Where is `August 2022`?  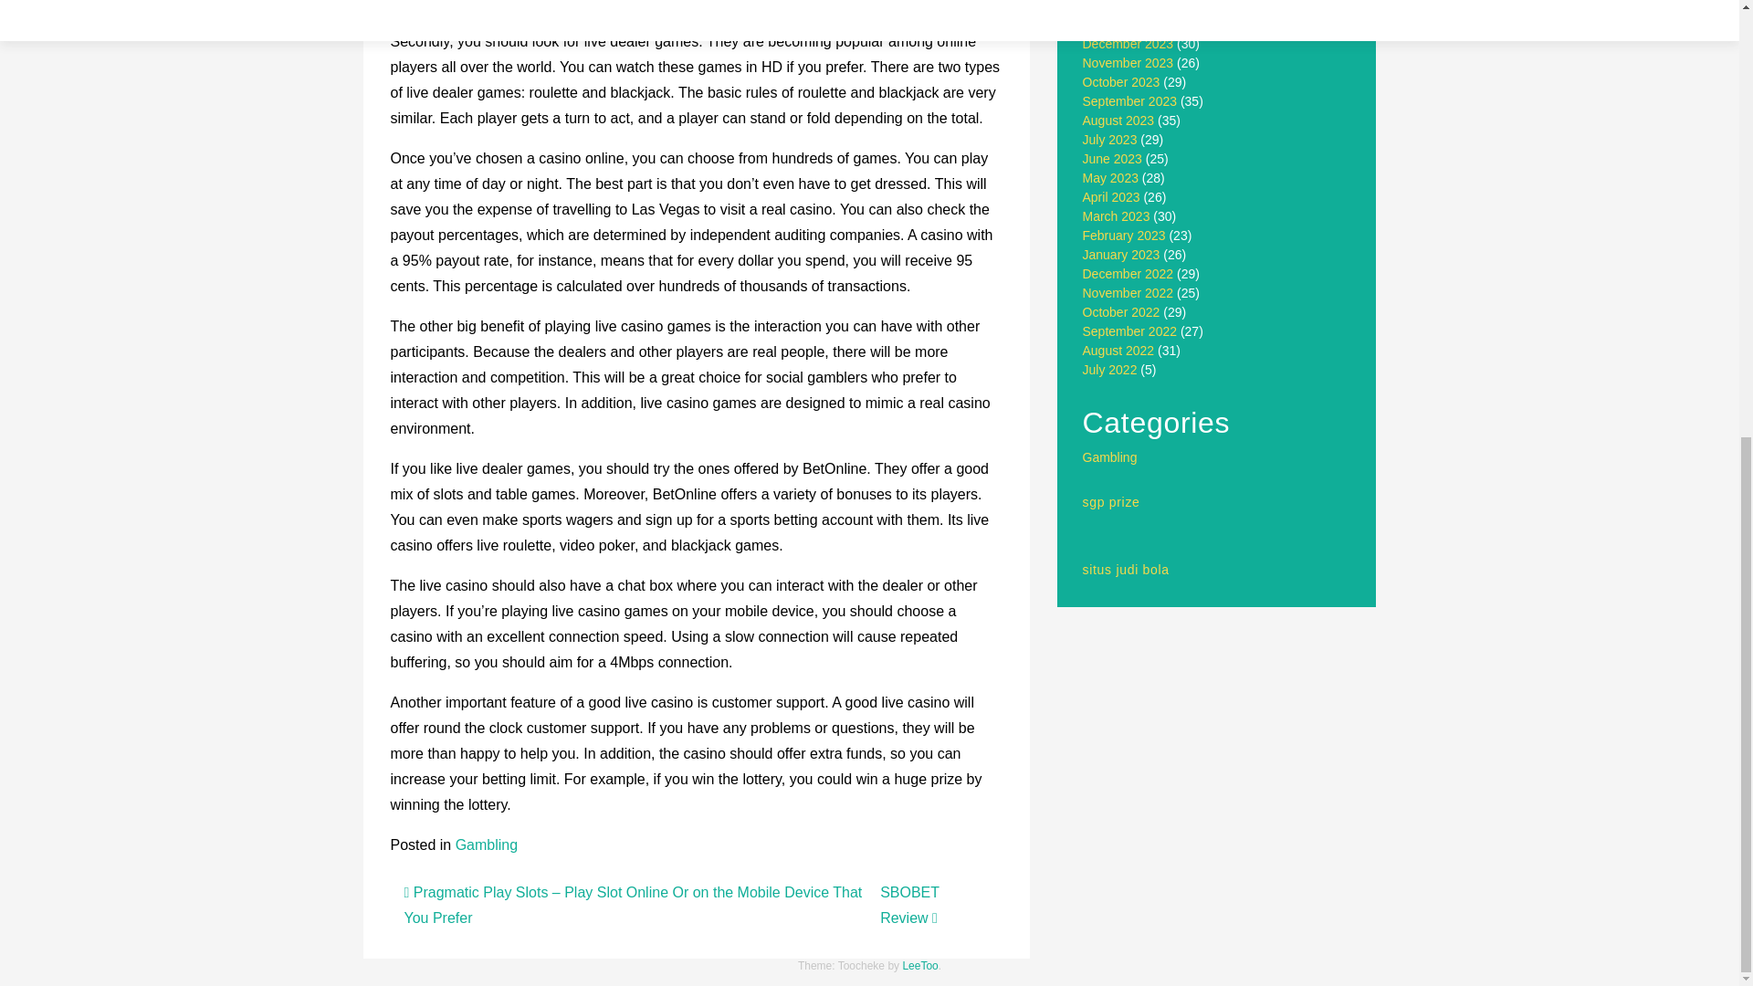
August 2022 is located at coordinates (1119, 351).